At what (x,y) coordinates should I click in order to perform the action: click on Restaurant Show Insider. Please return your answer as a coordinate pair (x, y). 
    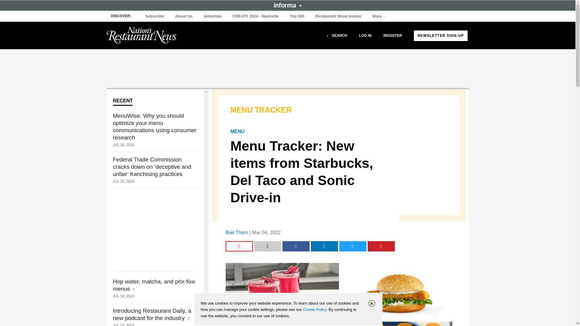
    Looking at the image, I should click on (338, 16).